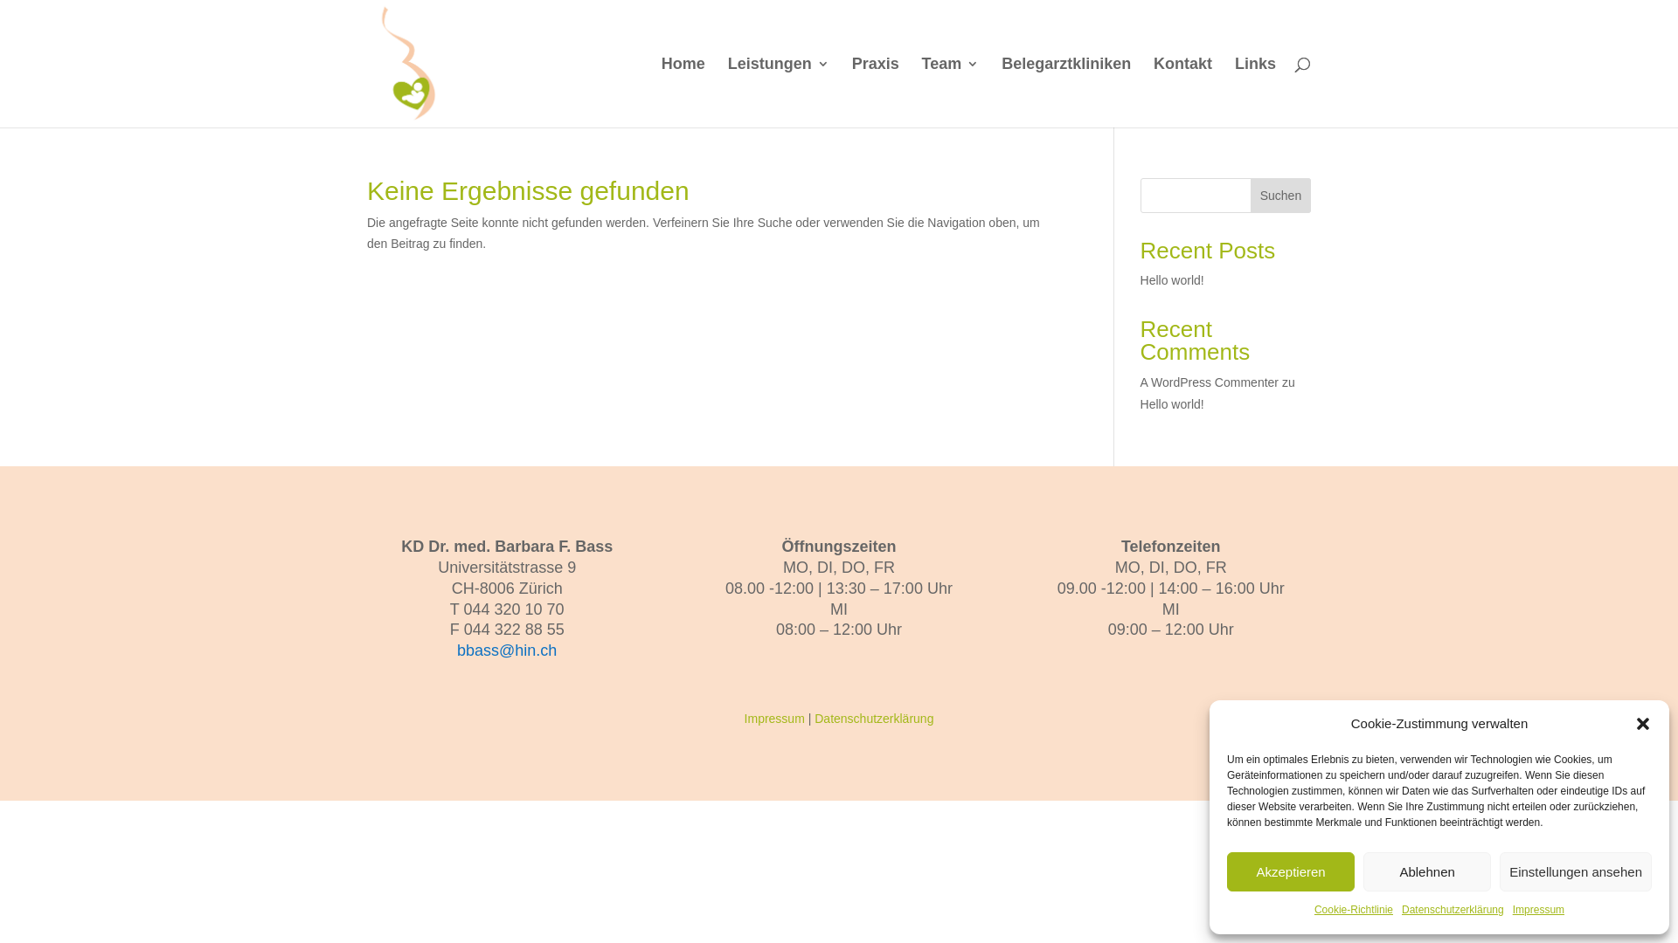  What do you see at coordinates (1173, 280) in the screenshot?
I see `Hello world!` at bounding box center [1173, 280].